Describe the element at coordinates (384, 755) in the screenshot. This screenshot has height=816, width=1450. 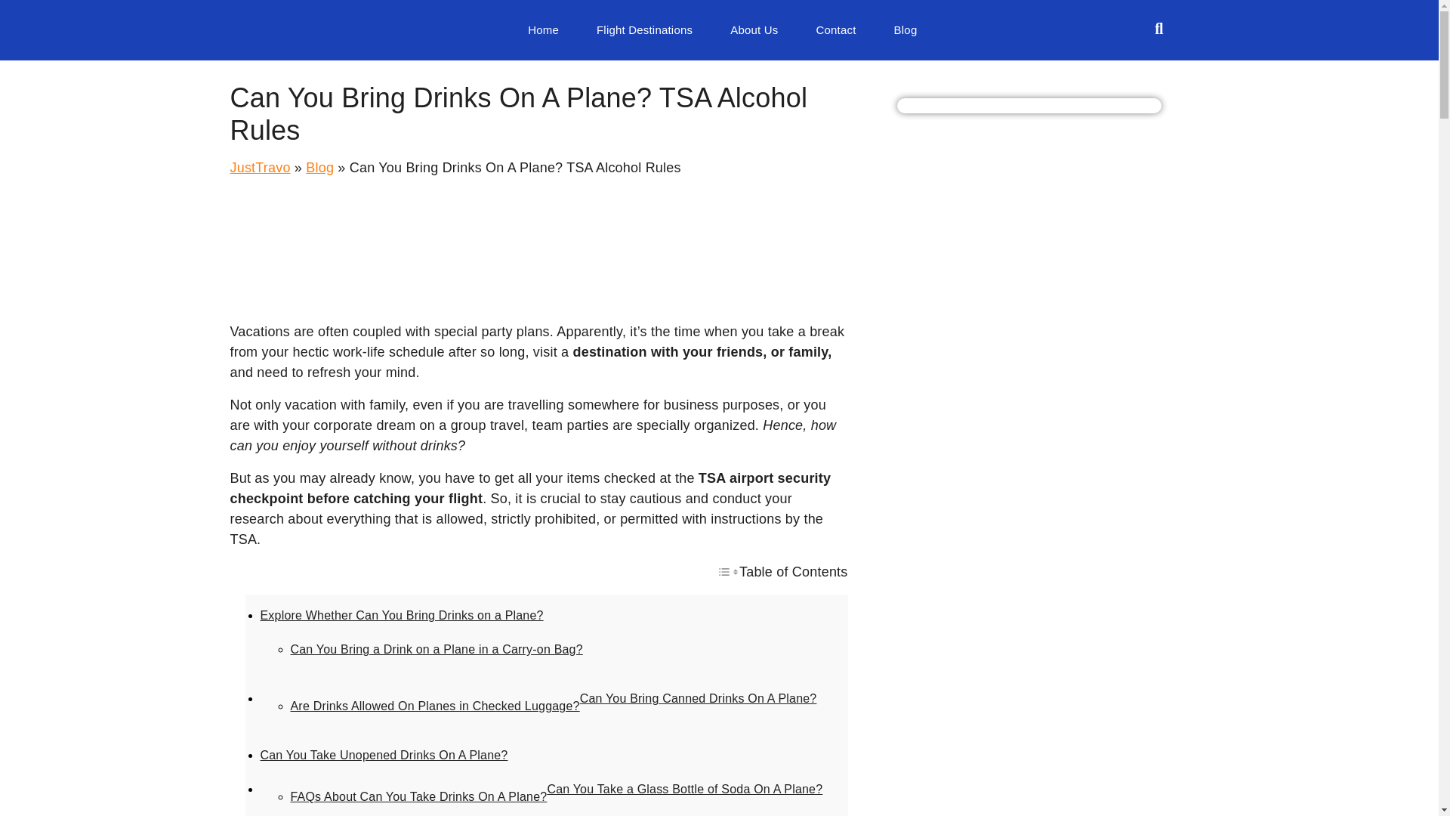
I see `Can You Take Unopened Drinks On A Plane?` at that location.